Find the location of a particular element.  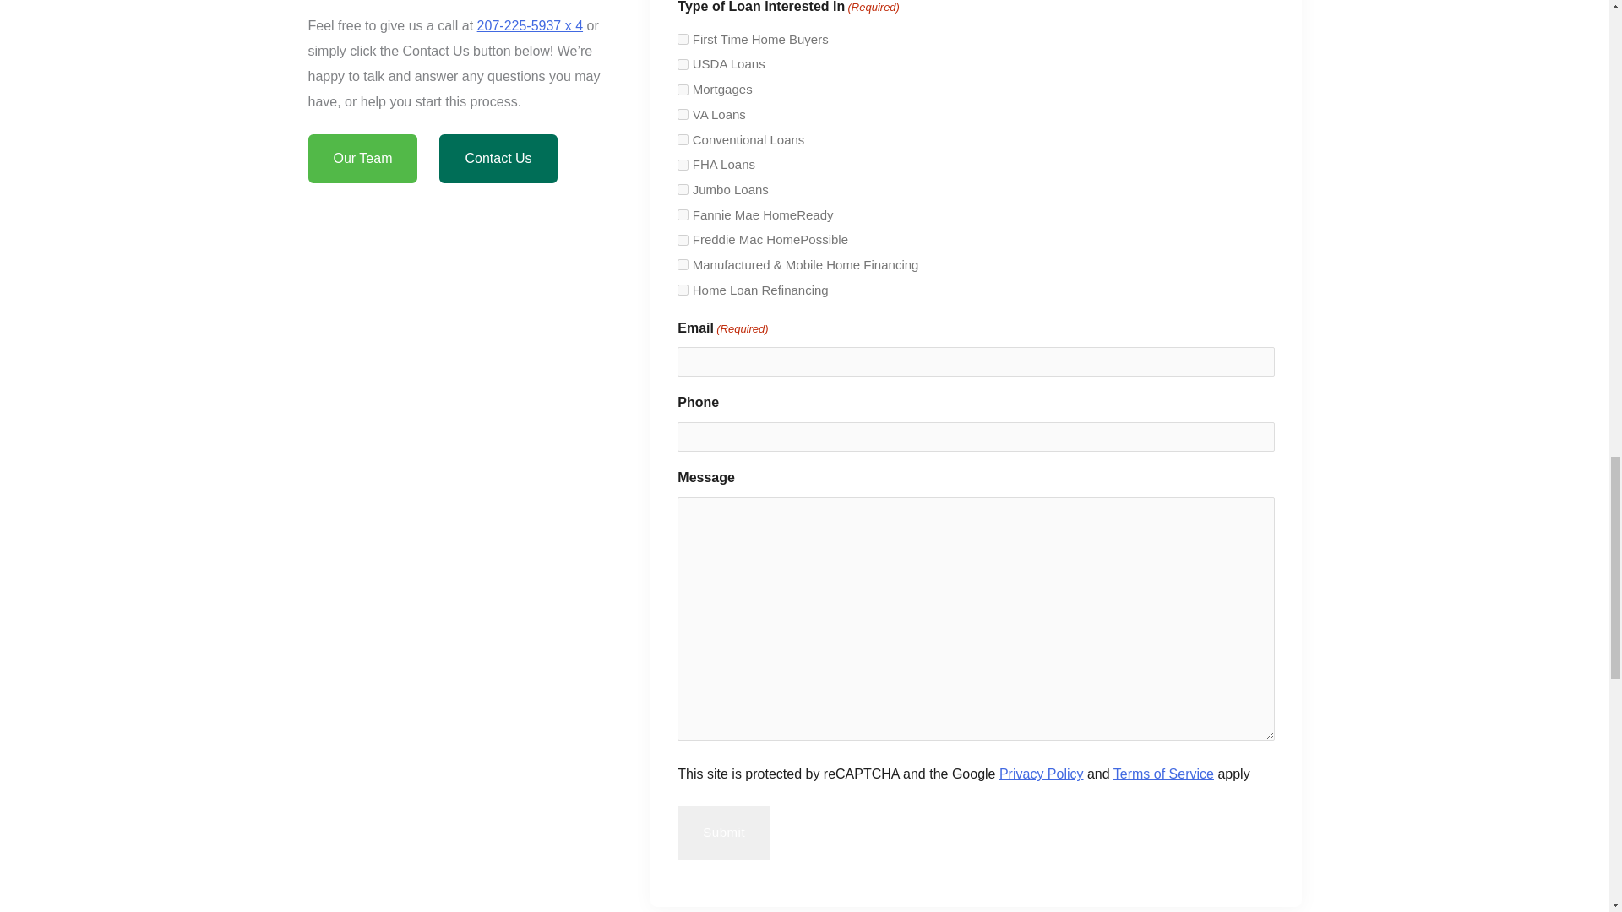

First Time Home Buyers is located at coordinates (683, 39).